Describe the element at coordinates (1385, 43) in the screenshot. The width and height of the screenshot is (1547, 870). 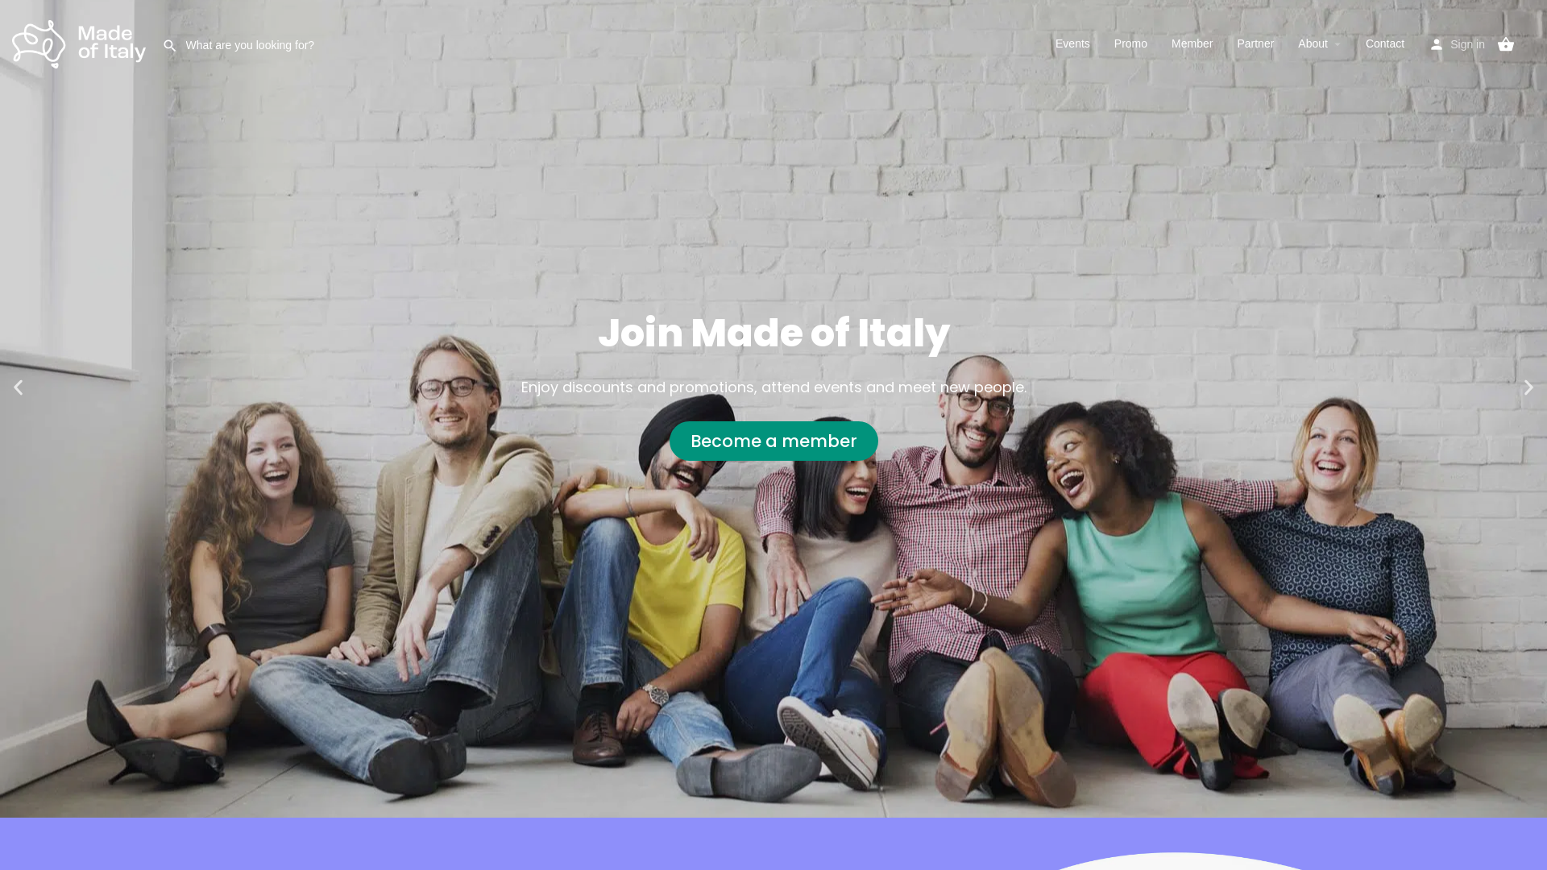
I see `Contact` at that location.